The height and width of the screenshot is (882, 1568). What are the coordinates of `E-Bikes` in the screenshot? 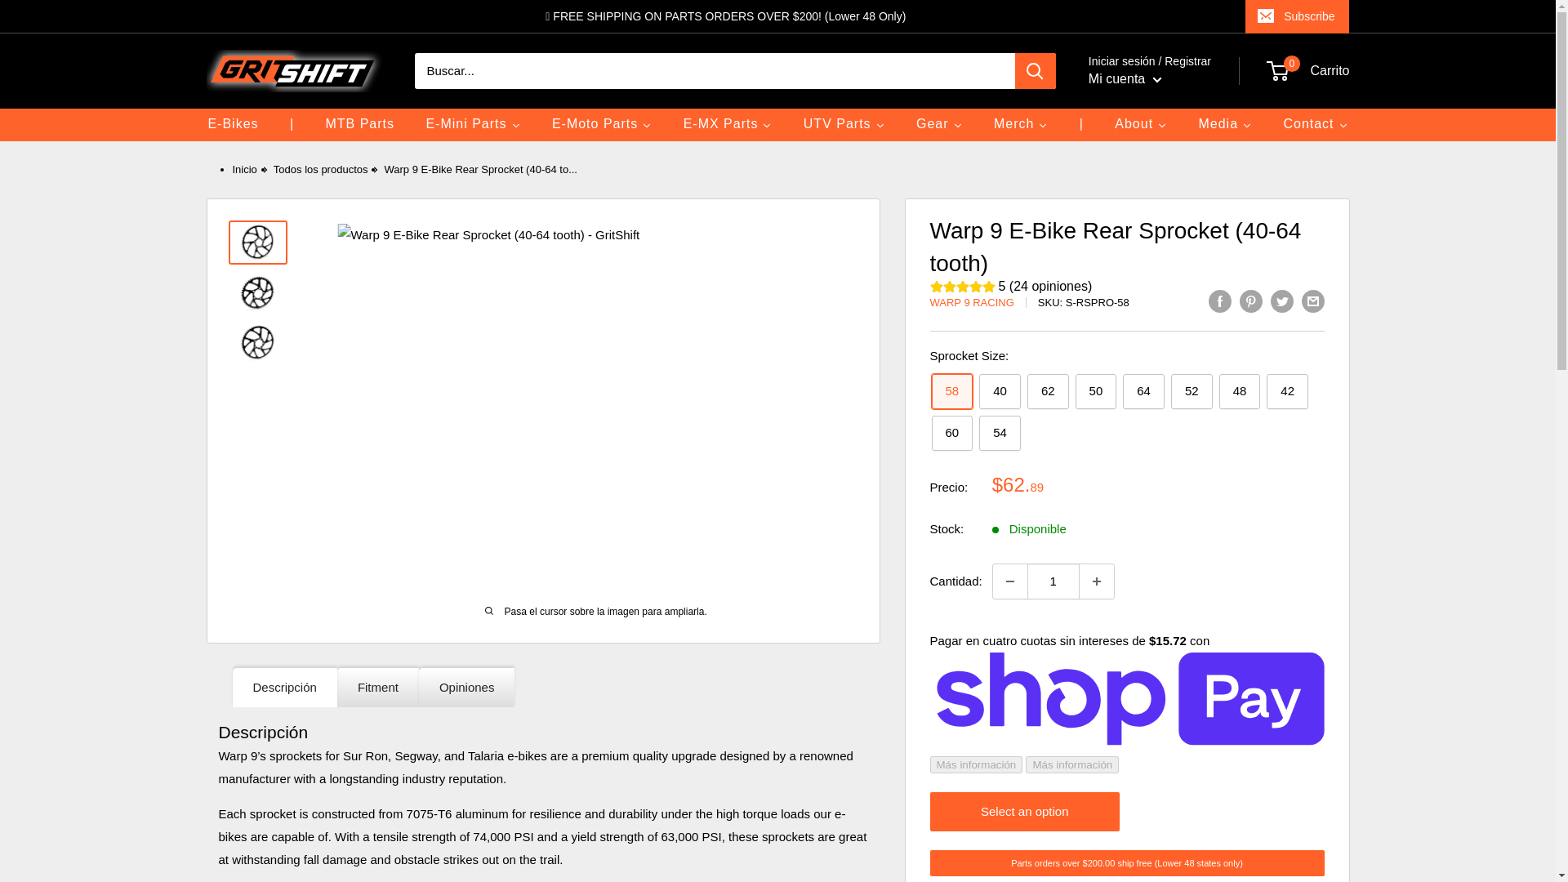 It's located at (233, 124).